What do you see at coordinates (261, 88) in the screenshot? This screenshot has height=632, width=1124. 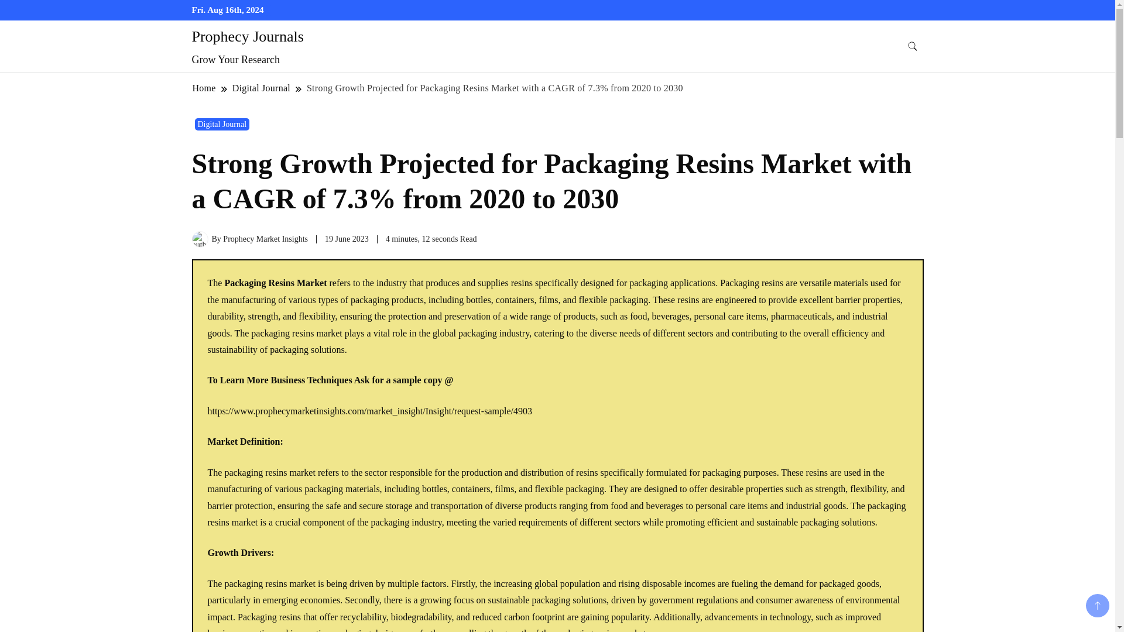 I see `Digital Journal` at bounding box center [261, 88].